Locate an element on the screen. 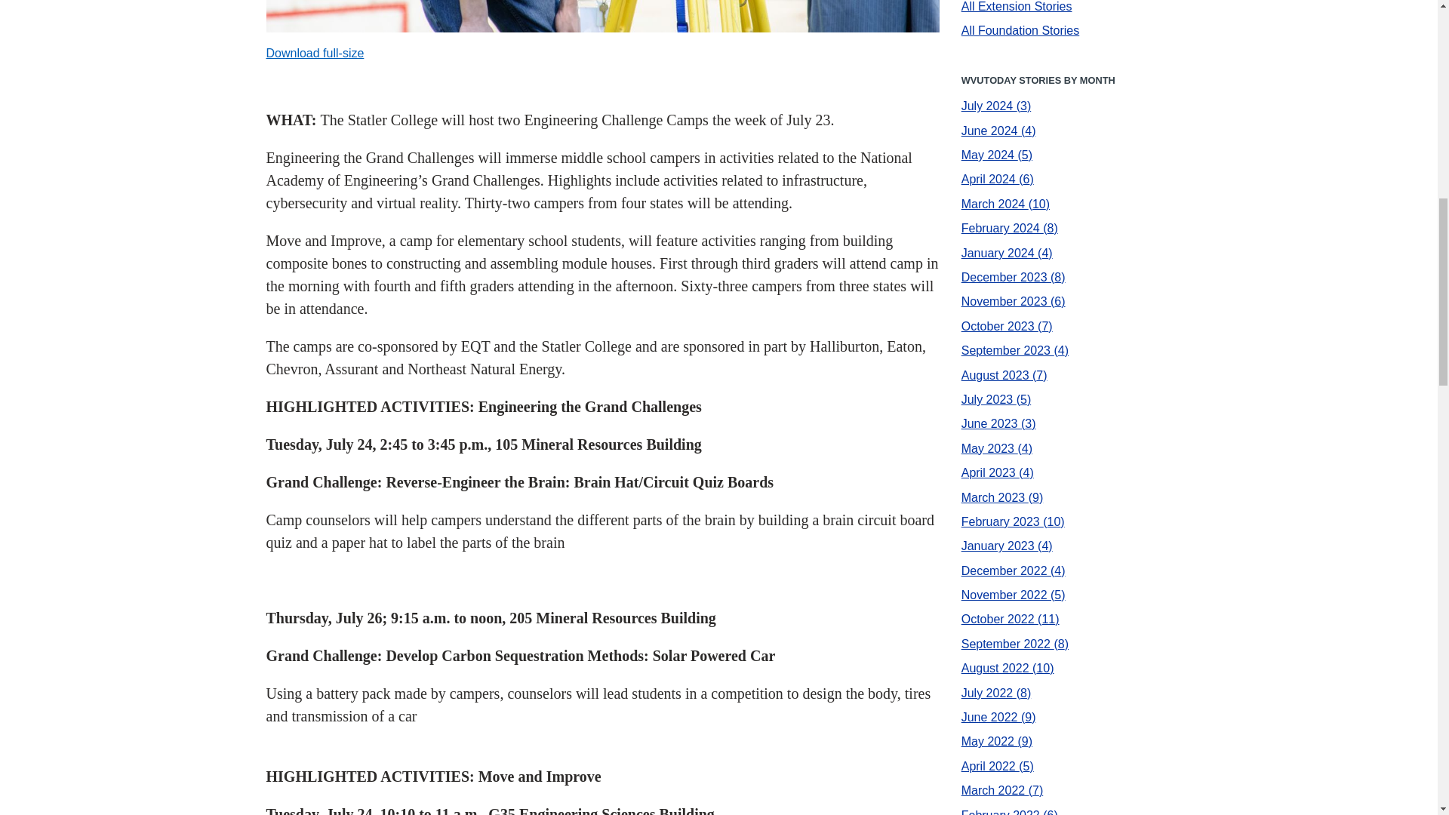 The height and width of the screenshot is (815, 1449). March 2024 10 is located at coordinates (1005, 204).